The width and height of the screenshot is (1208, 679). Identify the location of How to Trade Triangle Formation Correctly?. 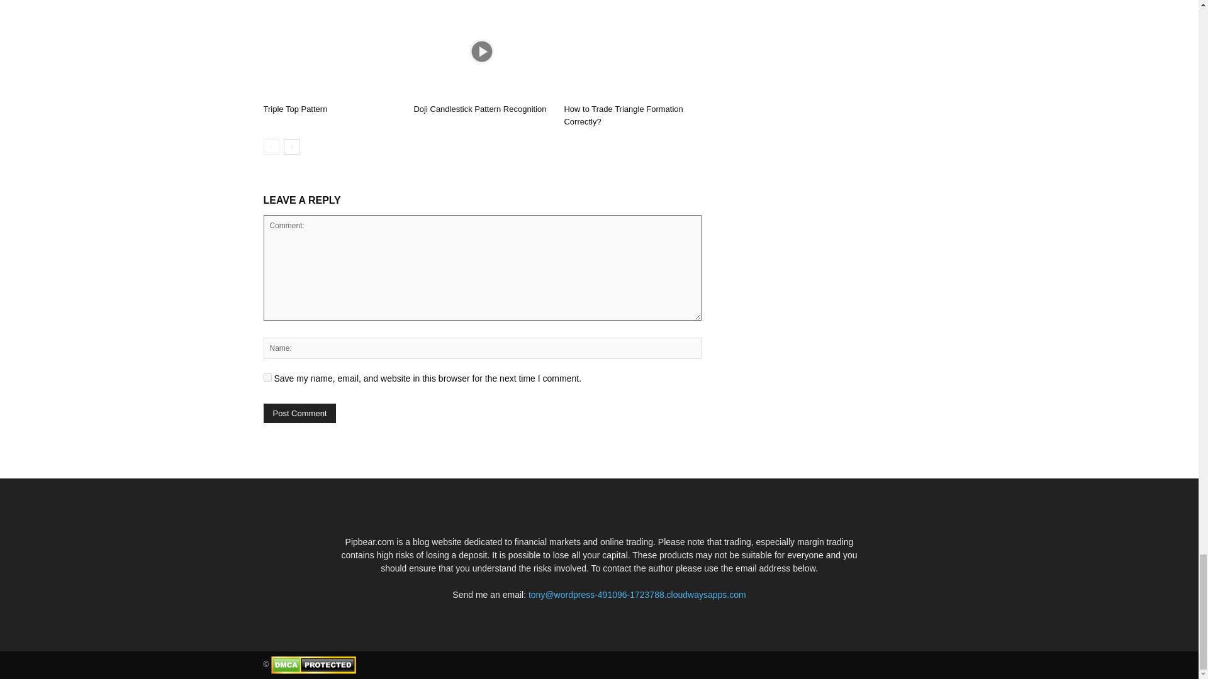
(632, 51).